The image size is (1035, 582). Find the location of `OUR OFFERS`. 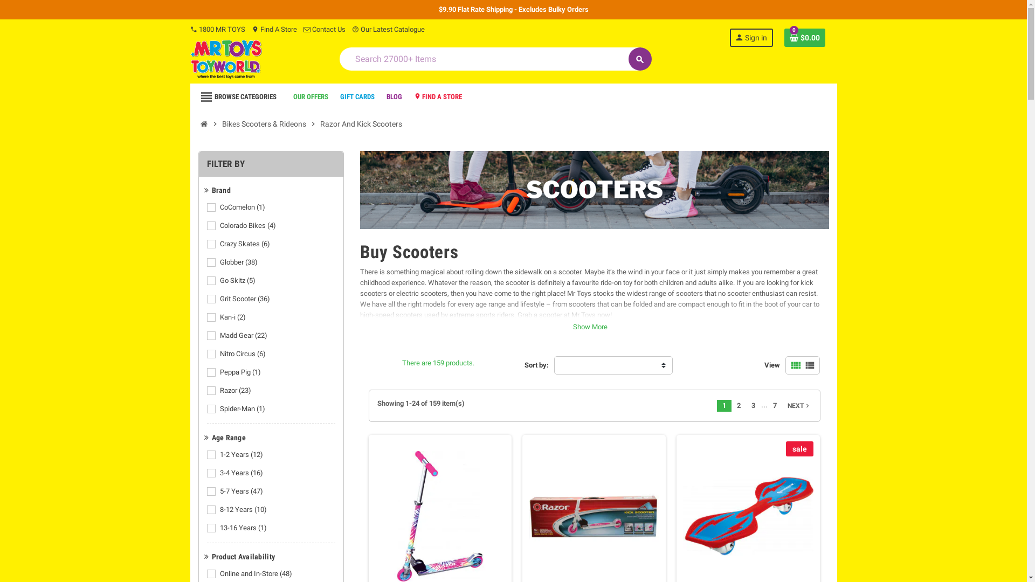

OUR OFFERS is located at coordinates (310, 97).